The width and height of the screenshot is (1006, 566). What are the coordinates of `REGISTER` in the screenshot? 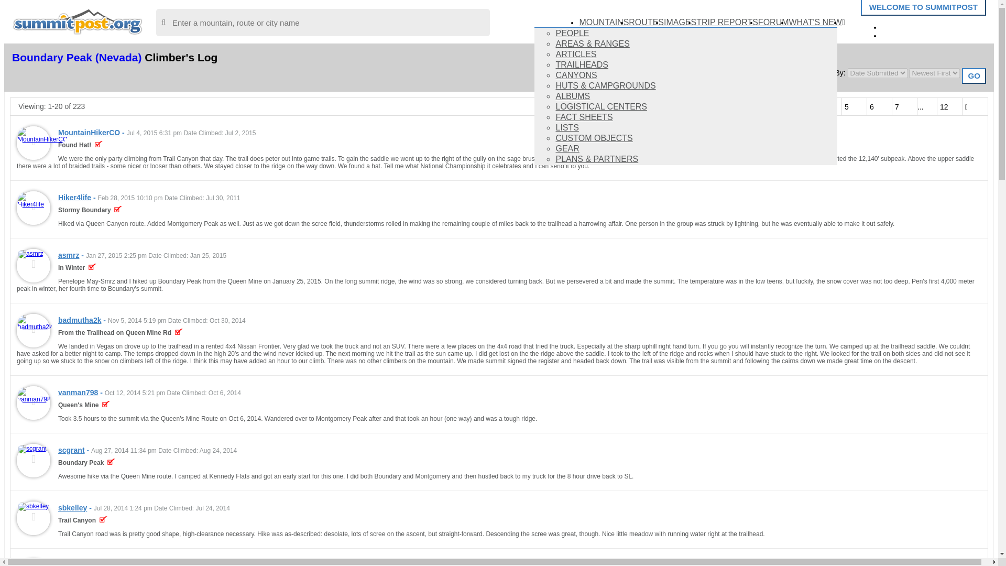 It's located at (911, 35).